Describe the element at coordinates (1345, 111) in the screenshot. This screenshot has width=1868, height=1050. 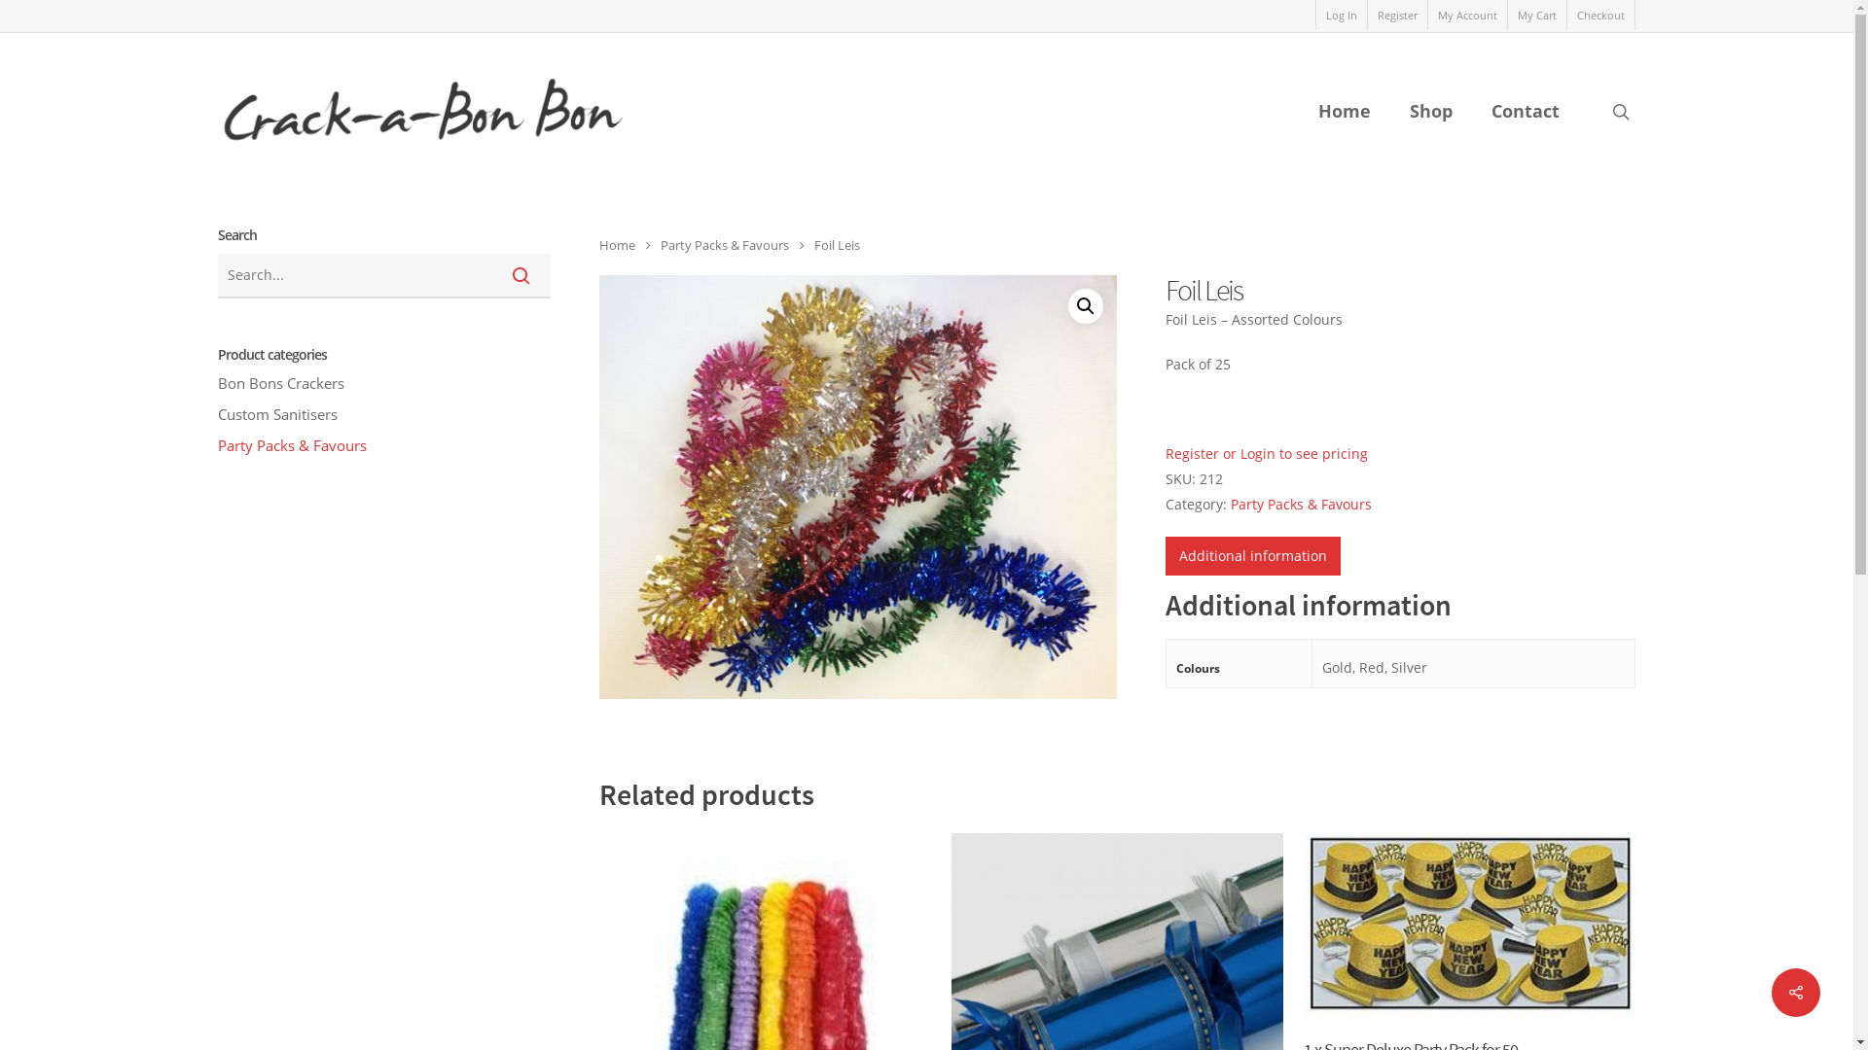
I see `Home` at that location.